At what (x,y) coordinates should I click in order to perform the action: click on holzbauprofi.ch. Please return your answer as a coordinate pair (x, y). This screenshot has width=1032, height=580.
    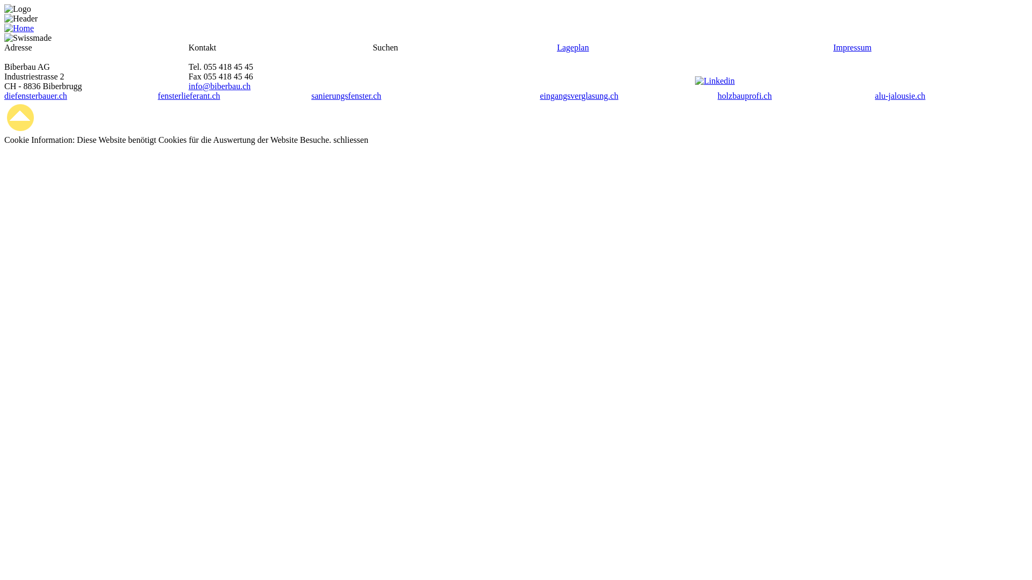
    Looking at the image, I should click on (745, 96).